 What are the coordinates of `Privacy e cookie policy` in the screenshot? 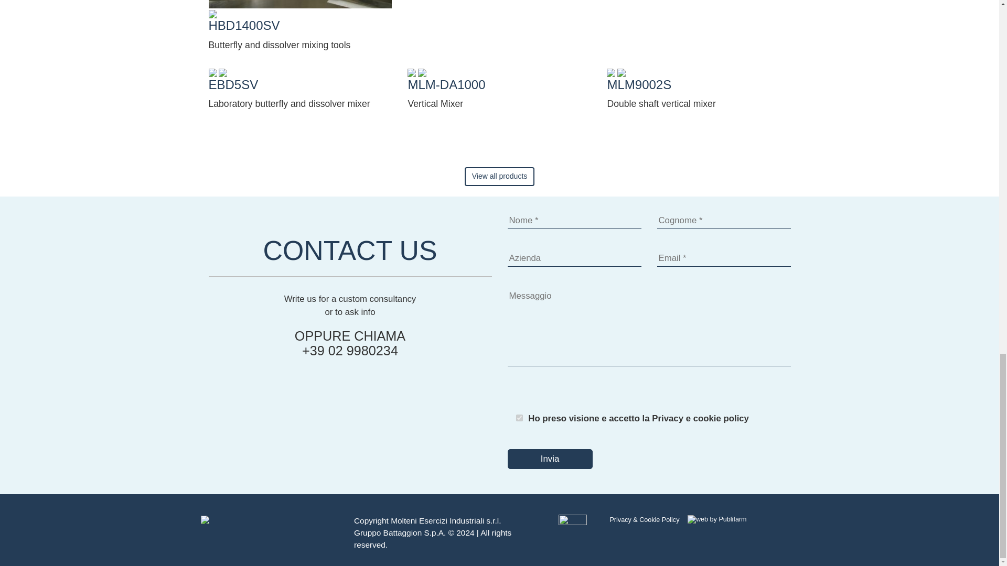 It's located at (700, 418).